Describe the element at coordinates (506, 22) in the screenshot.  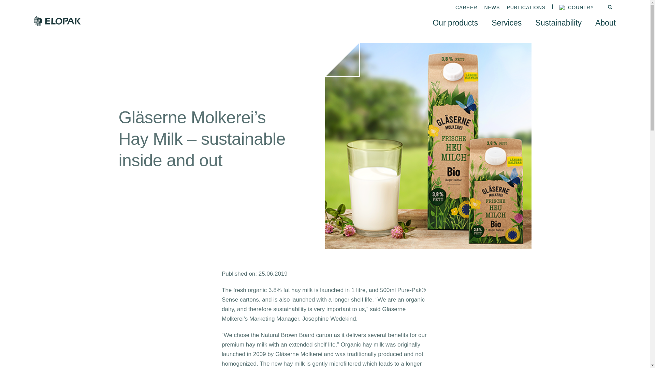
I see `Services` at that location.